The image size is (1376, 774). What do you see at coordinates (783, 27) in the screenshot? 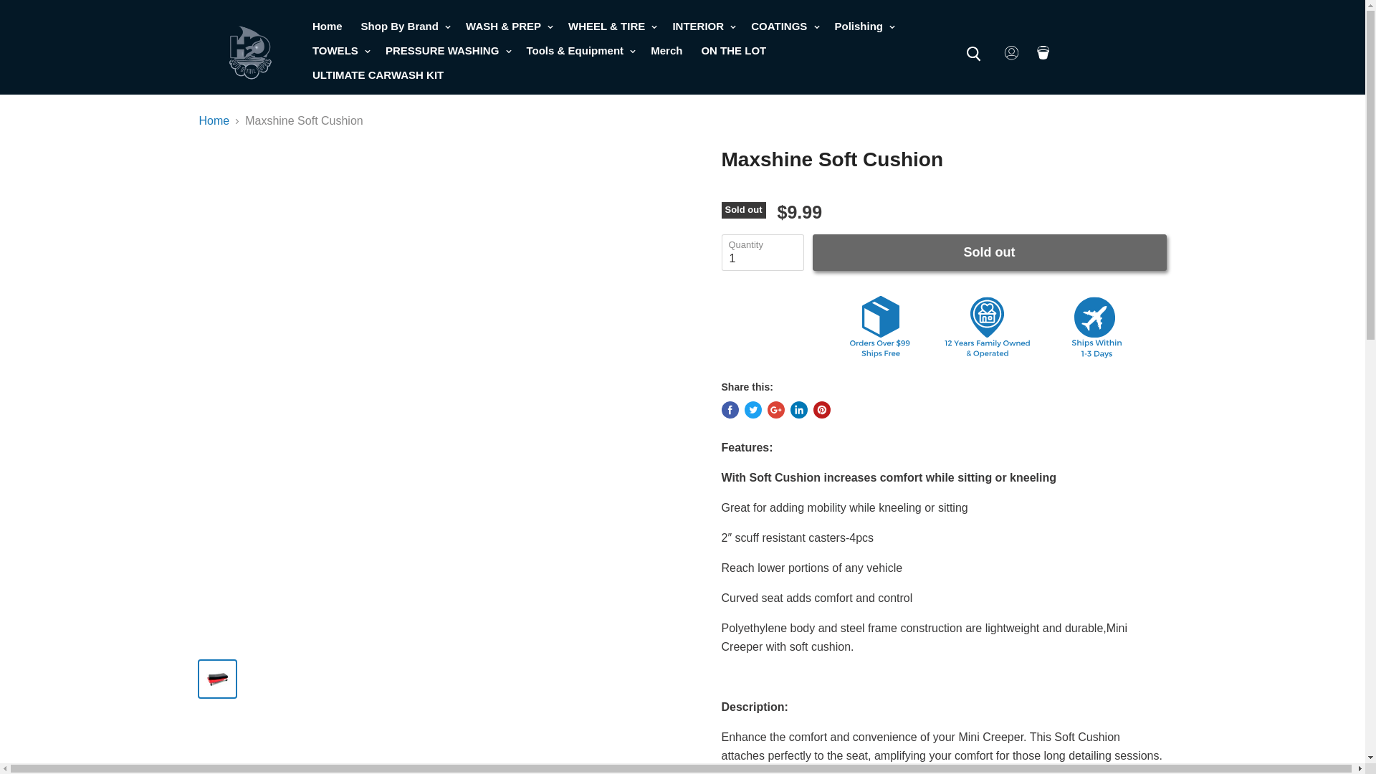
I see `COATINGS` at bounding box center [783, 27].